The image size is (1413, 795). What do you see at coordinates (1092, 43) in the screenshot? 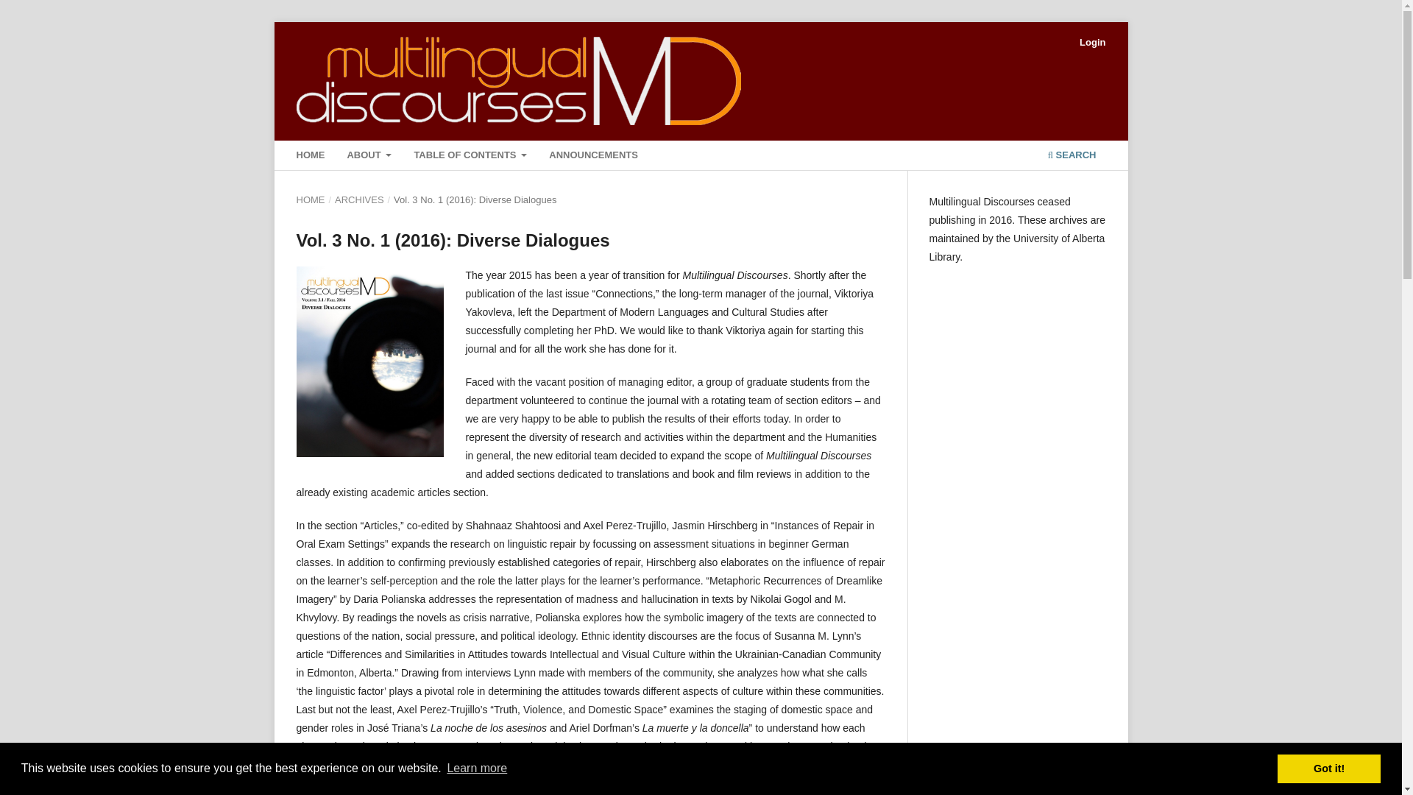
I see `Login` at bounding box center [1092, 43].